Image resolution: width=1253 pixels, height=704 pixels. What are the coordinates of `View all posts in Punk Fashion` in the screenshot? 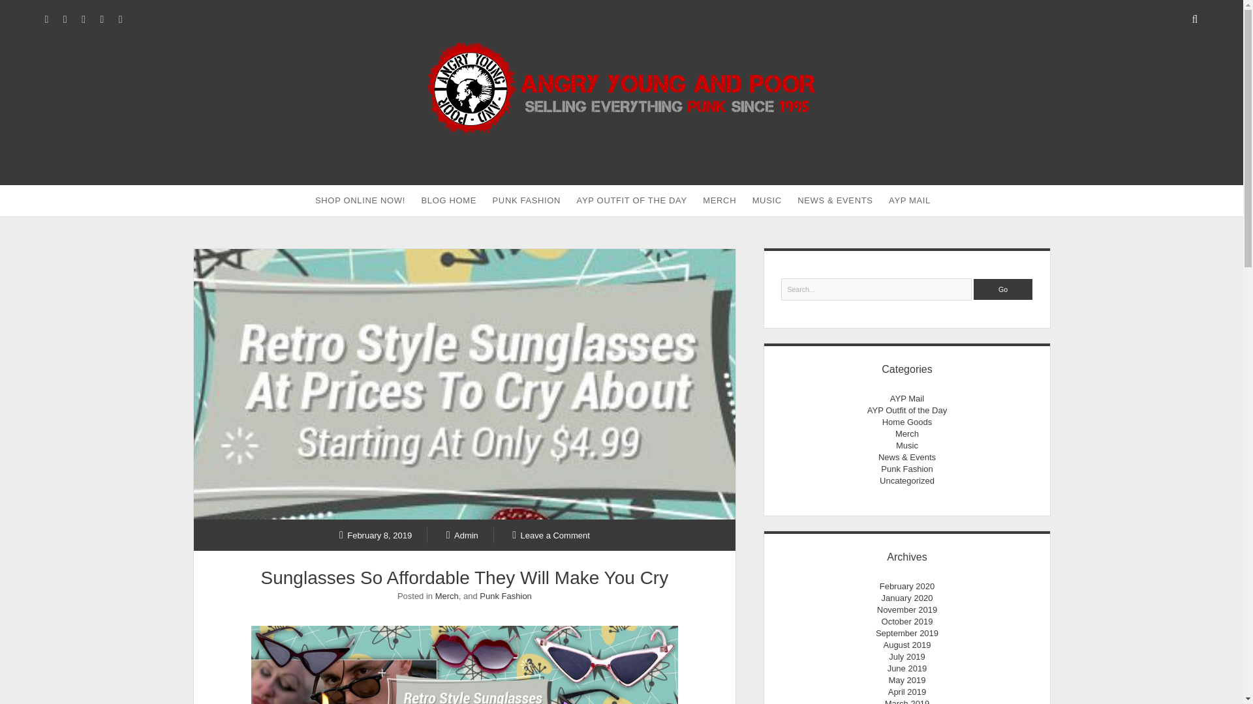 It's located at (505, 596).